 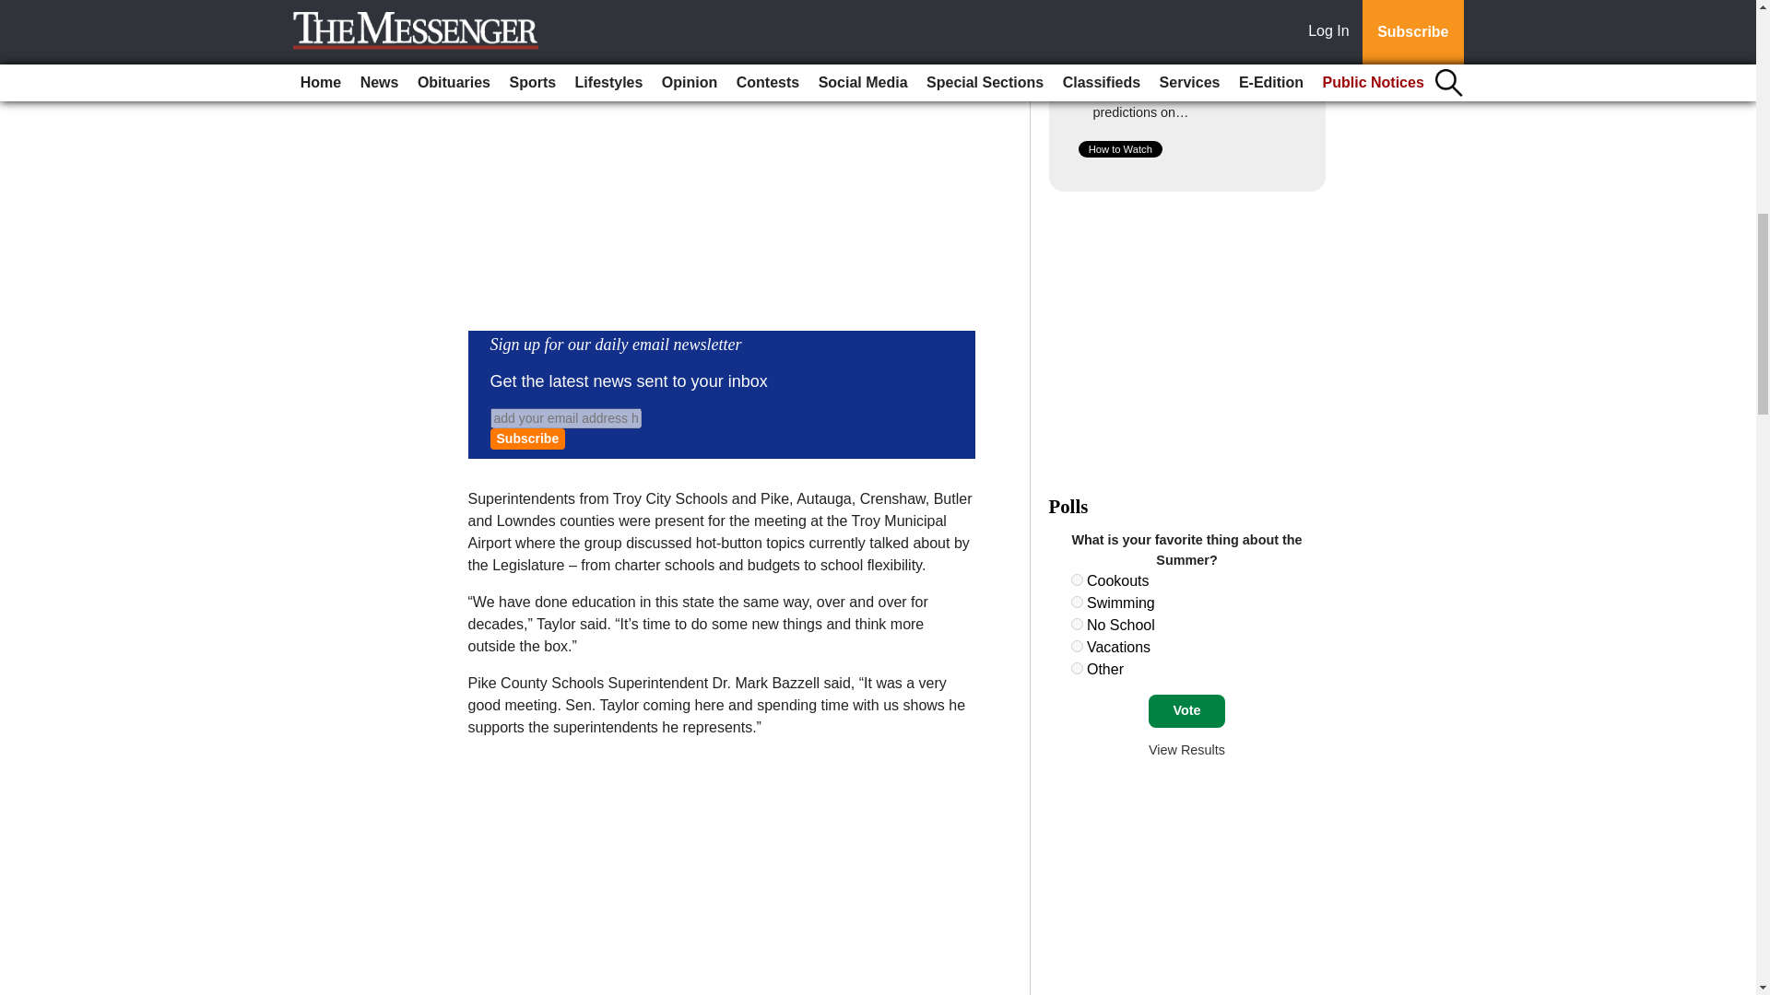 What do you see at coordinates (1077, 623) in the screenshot?
I see `7276` at bounding box center [1077, 623].